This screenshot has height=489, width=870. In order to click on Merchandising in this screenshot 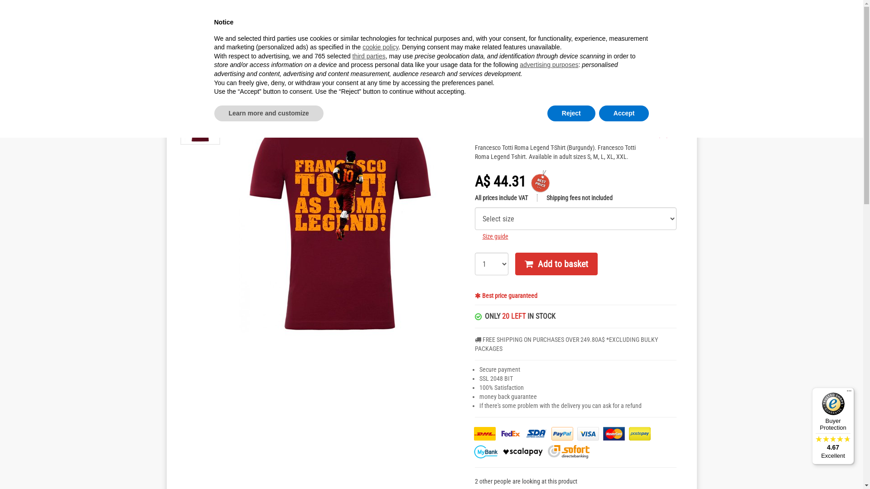, I will do `click(192, 88)`.